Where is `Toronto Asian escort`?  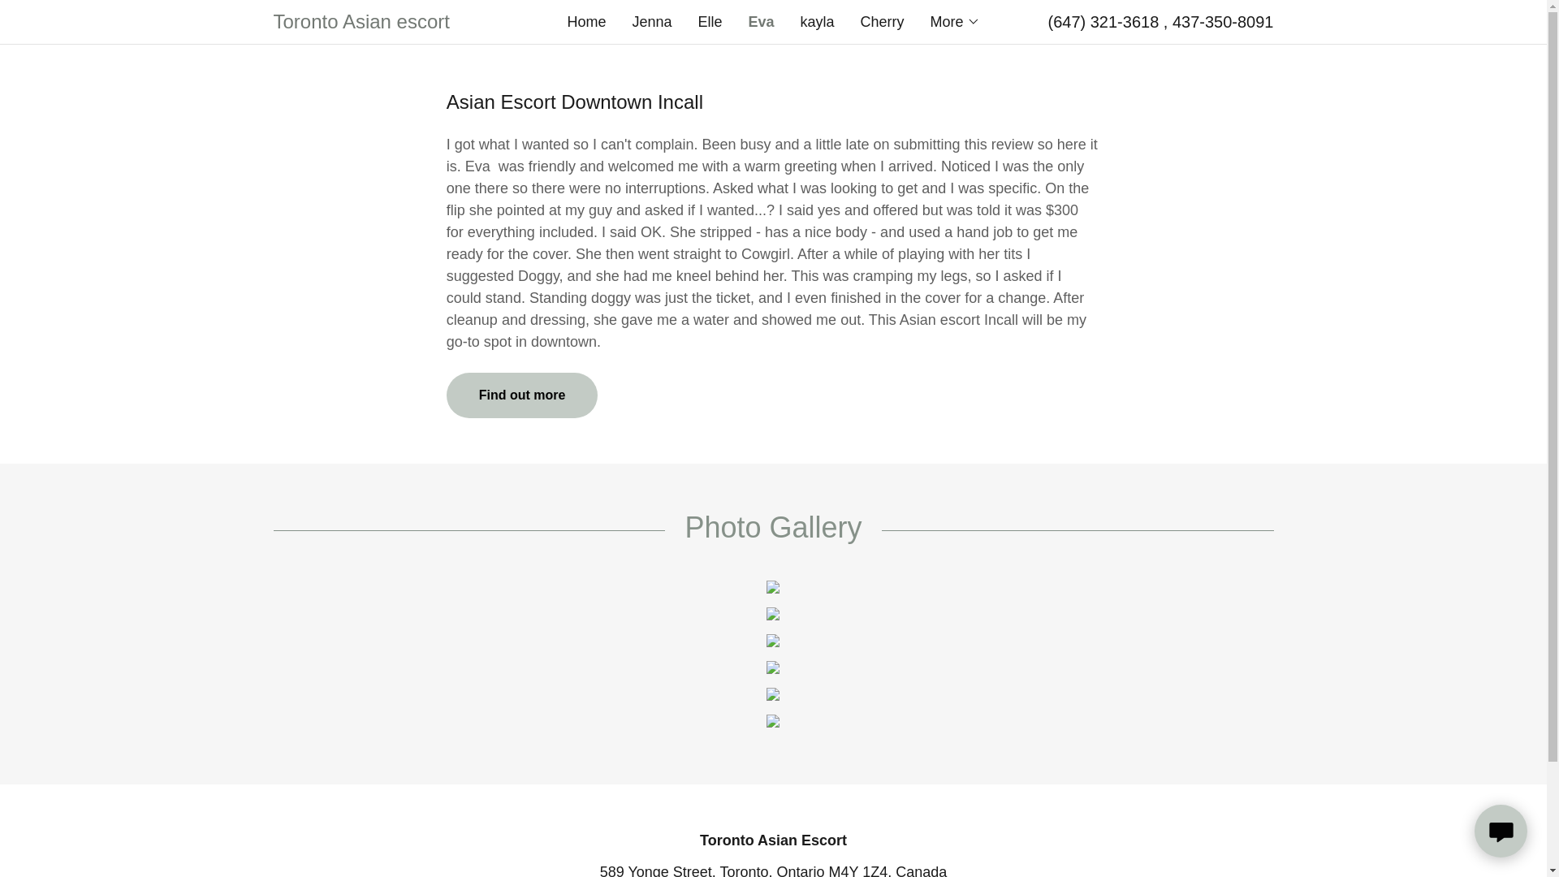
Toronto Asian escort is located at coordinates (398, 23).